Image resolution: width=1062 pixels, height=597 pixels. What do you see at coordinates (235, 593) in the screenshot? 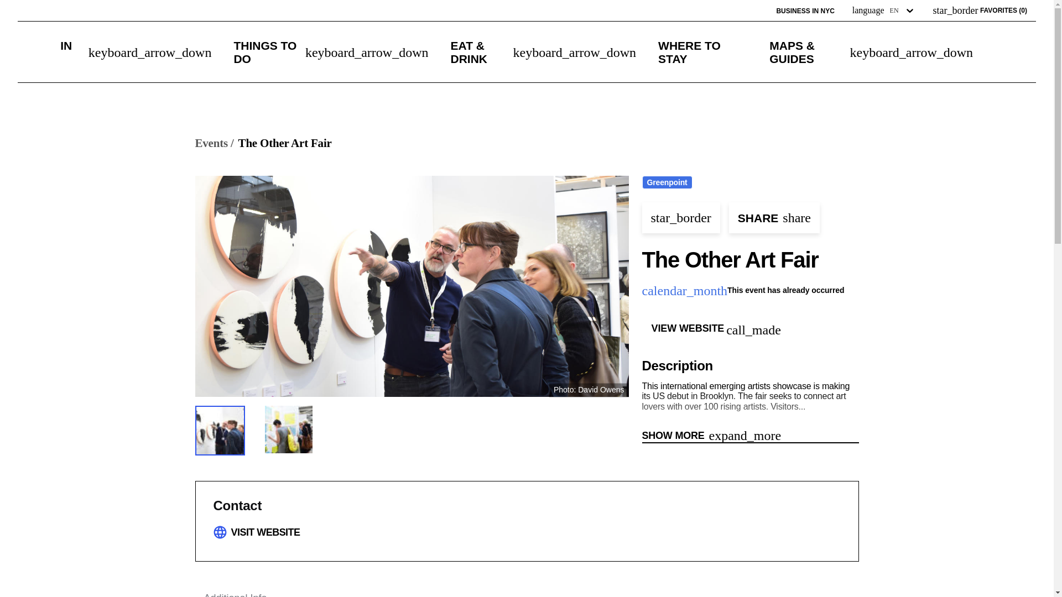
I see `Additional Info` at bounding box center [235, 593].